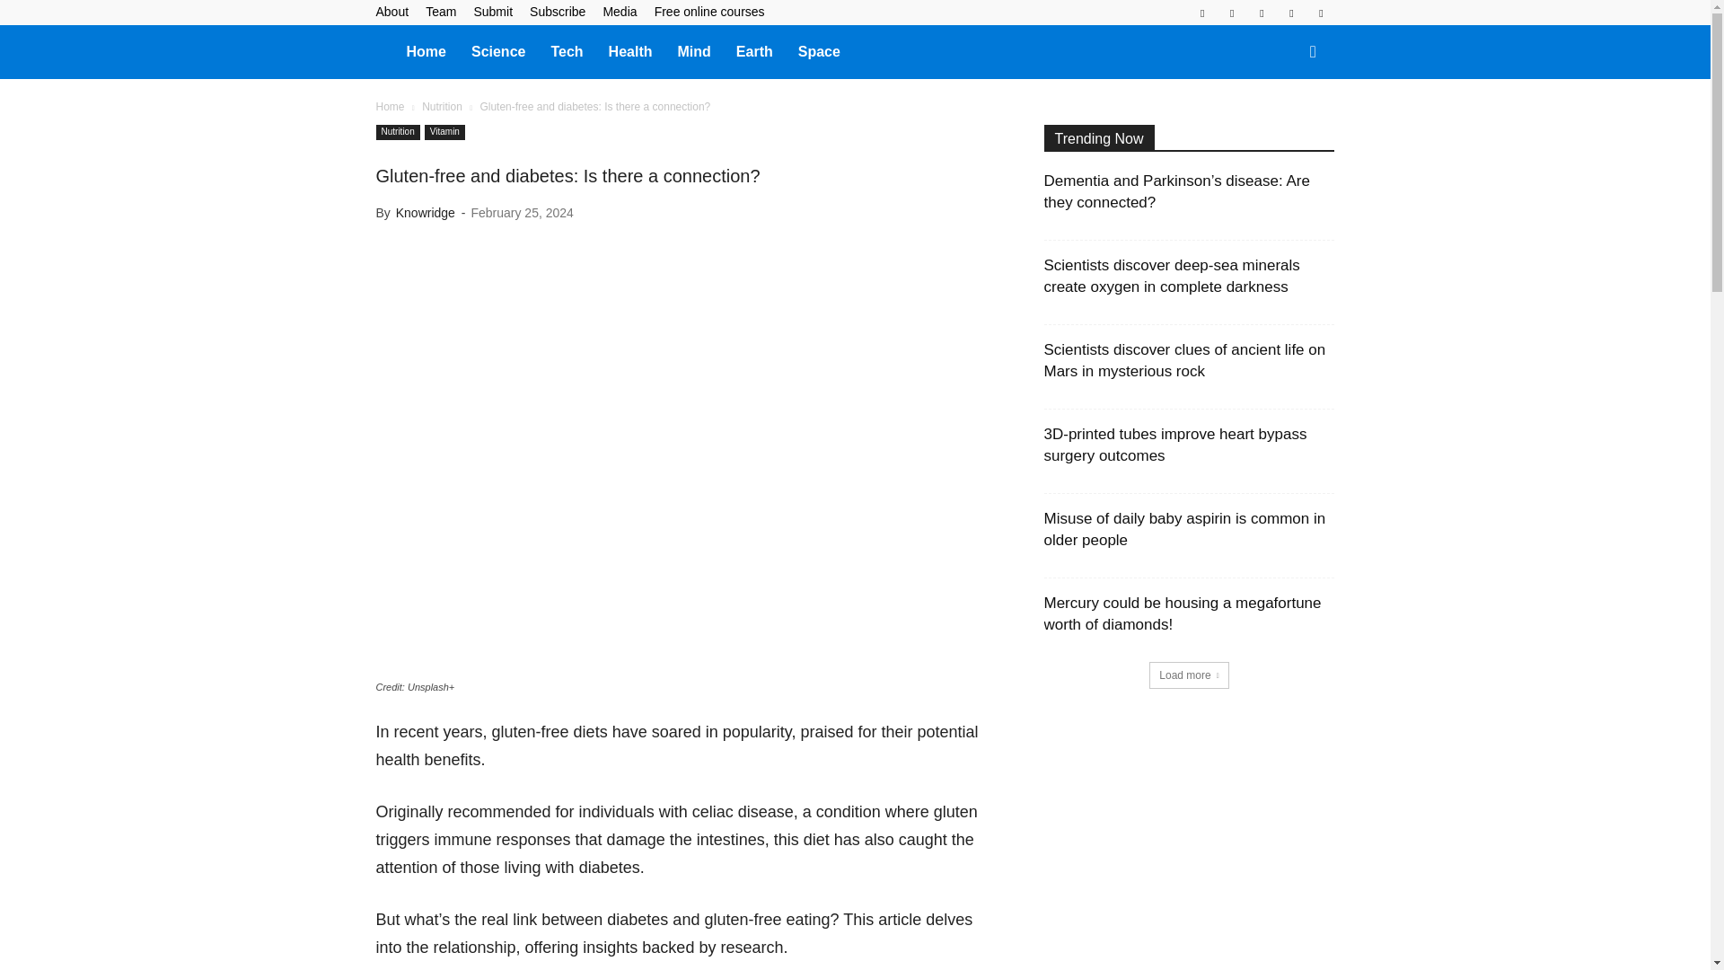  I want to click on View all posts in Nutrition, so click(442, 107).